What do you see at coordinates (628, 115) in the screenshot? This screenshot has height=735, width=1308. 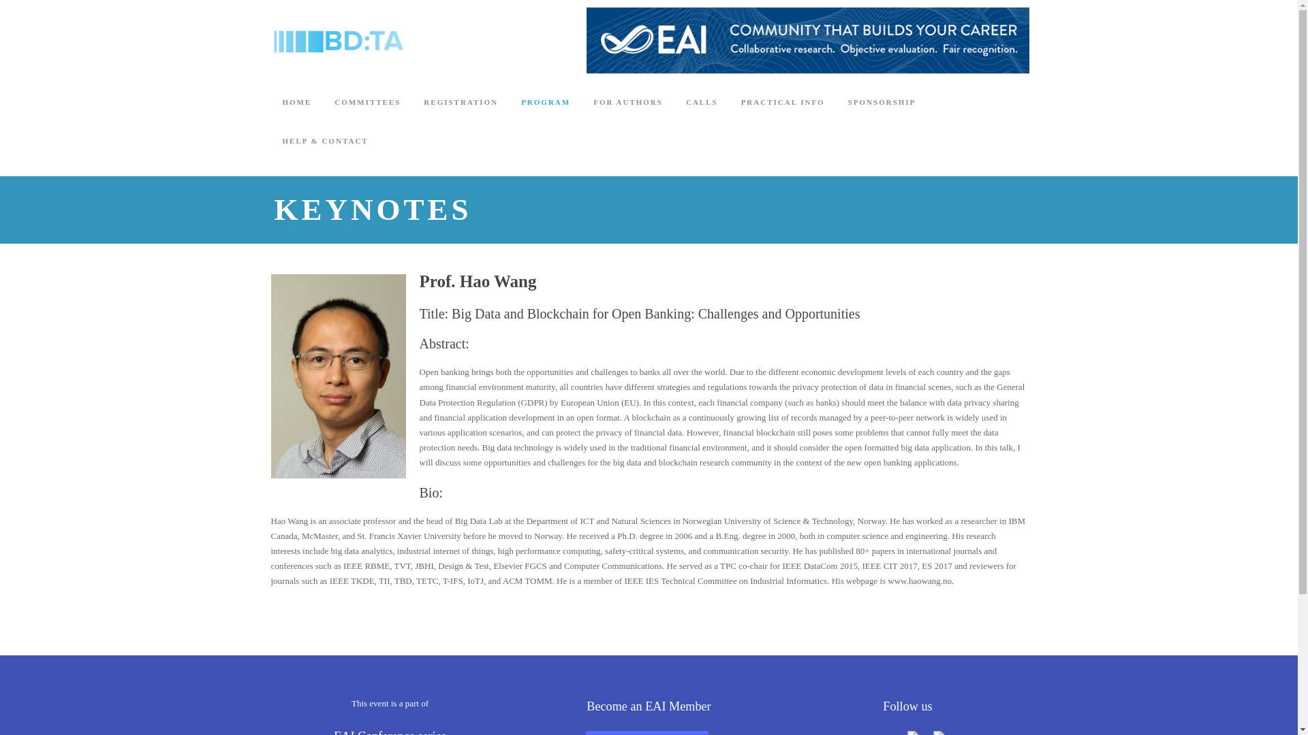 I see `FOR AUTHORS` at bounding box center [628, 115].